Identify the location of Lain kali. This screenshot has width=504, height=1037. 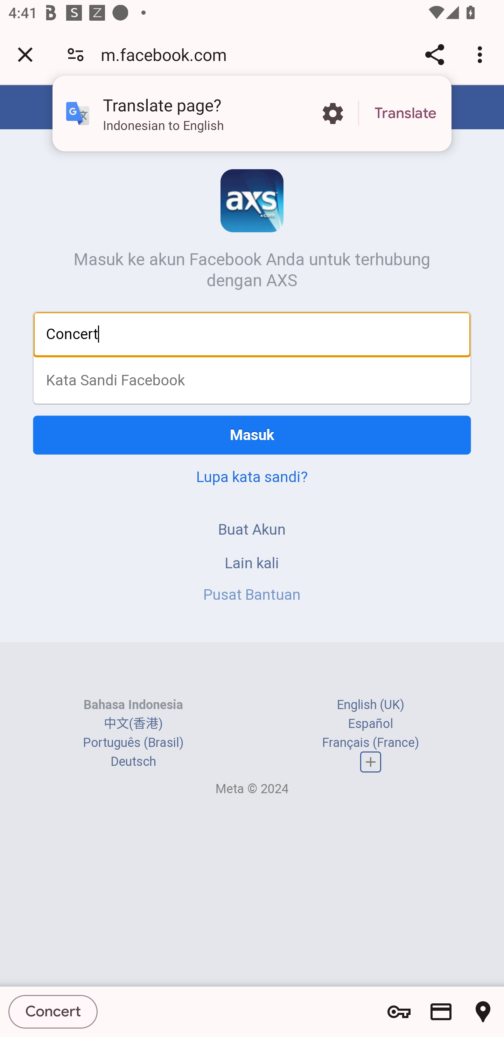
(252, 562).